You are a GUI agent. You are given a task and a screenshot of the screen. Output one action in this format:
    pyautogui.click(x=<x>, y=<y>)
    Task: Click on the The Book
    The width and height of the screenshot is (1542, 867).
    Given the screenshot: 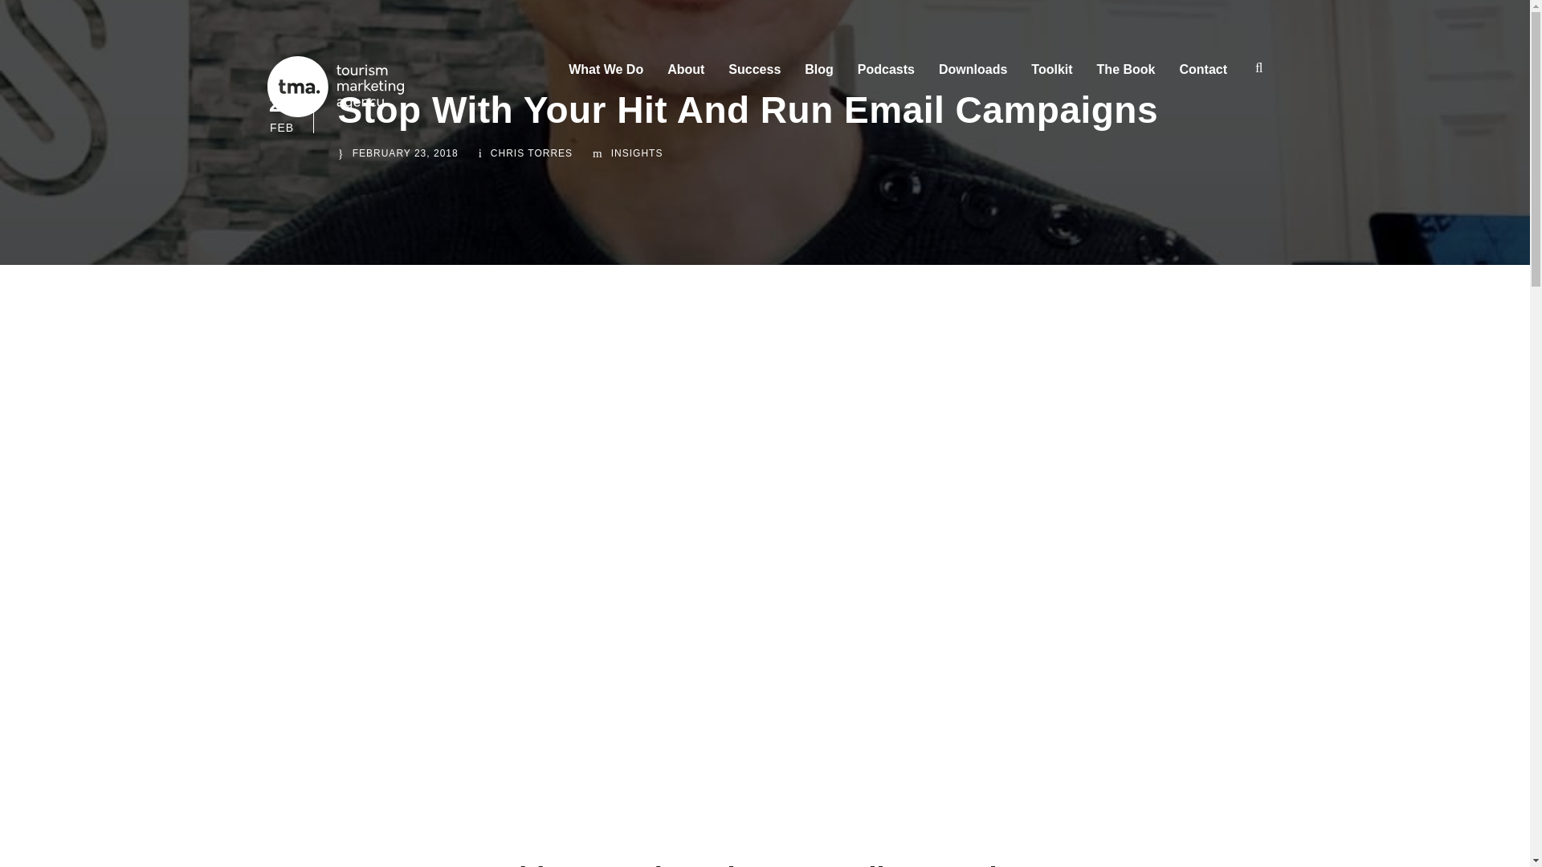 What is the action you would take?
    pyautogui.click(x=1126, y=76)
    